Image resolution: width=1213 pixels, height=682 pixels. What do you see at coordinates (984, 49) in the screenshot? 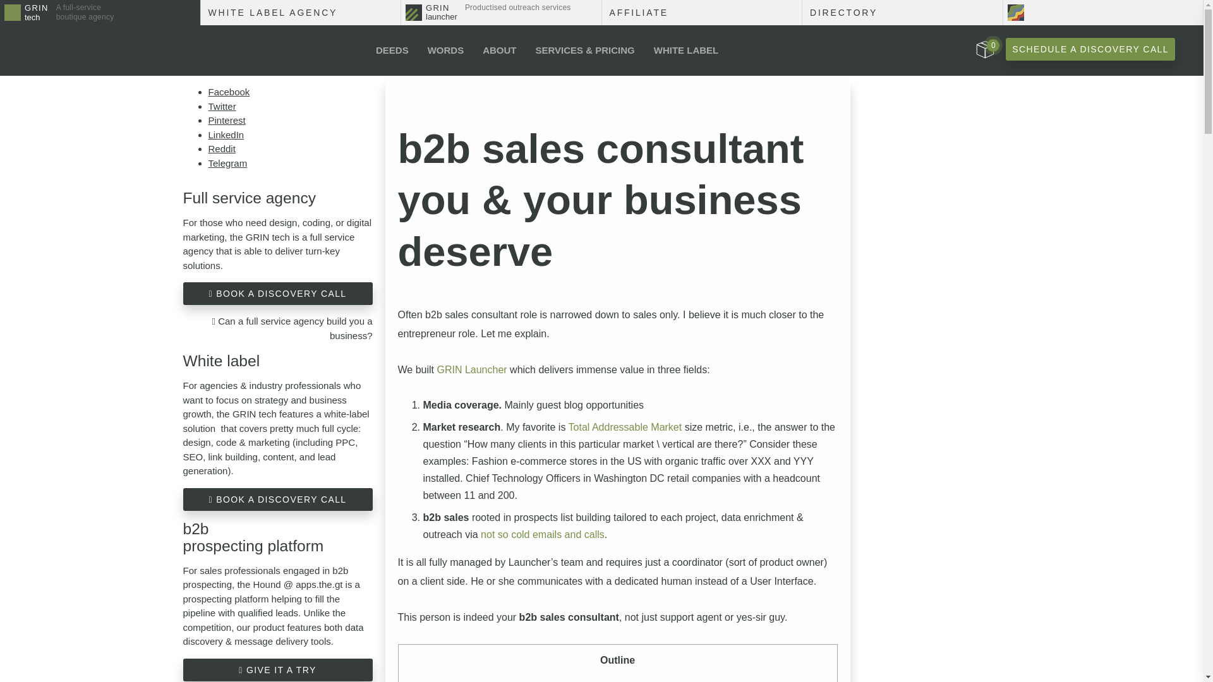
I see `SCHEDULE A DISCOVERY CALL` at bounding box center [984, 49].